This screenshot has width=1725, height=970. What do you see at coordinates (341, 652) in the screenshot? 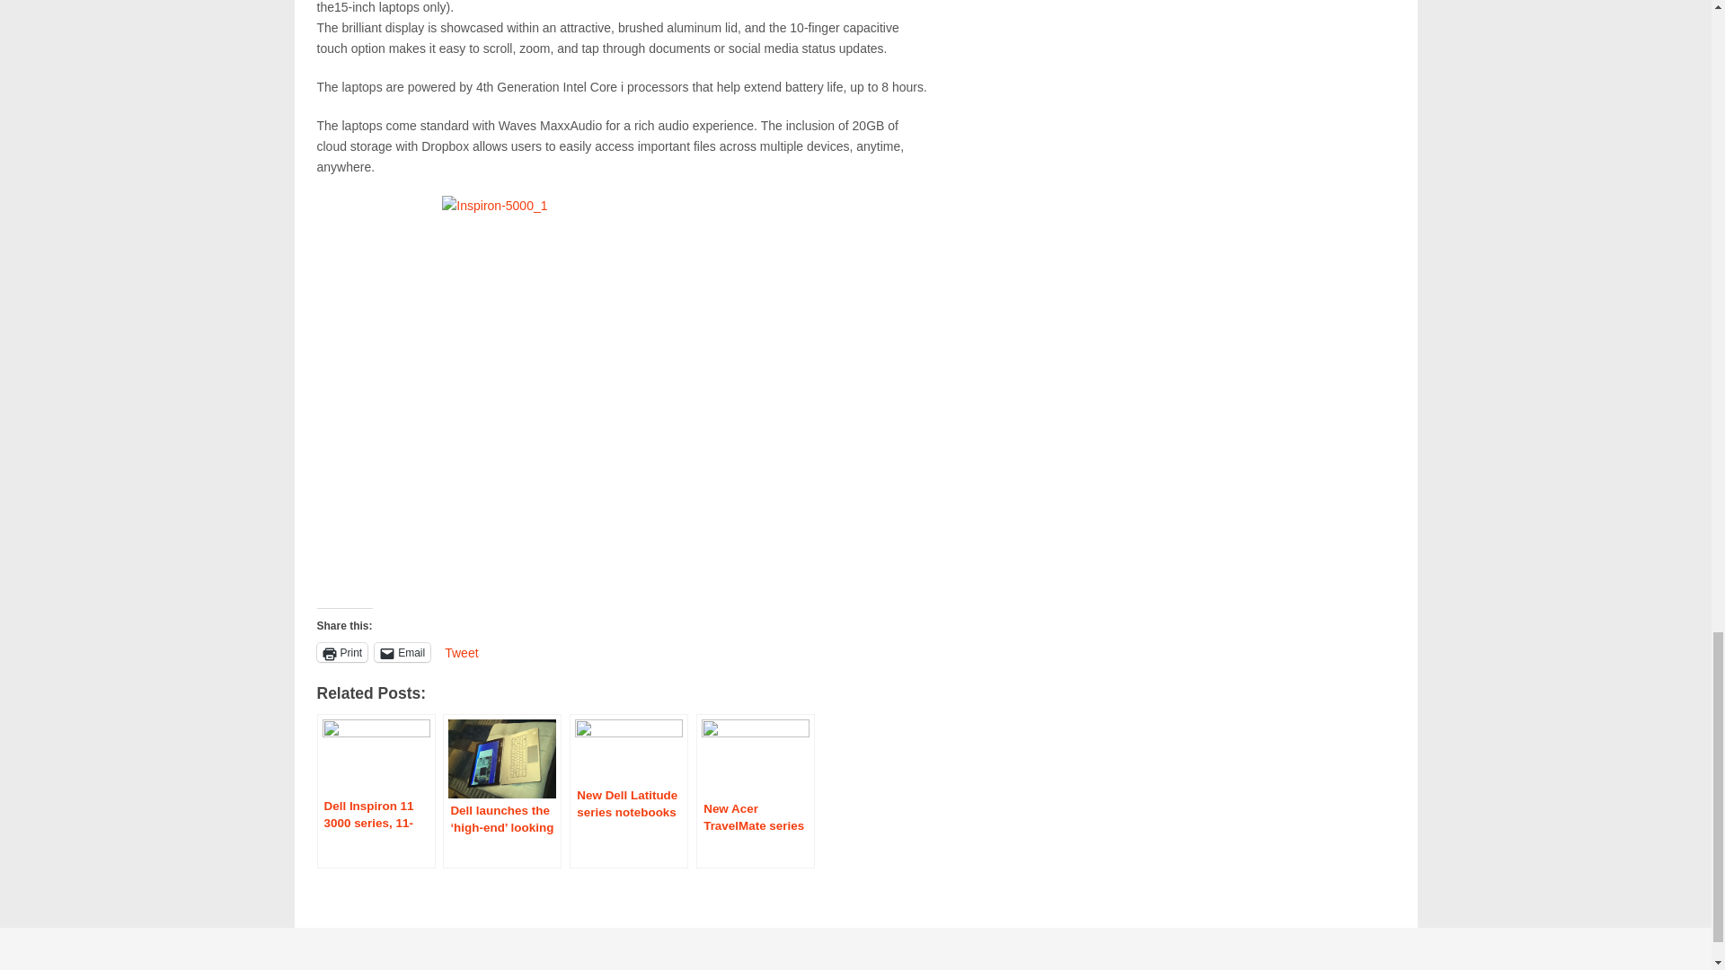
I see `Print` at bounding box center [341, 652].